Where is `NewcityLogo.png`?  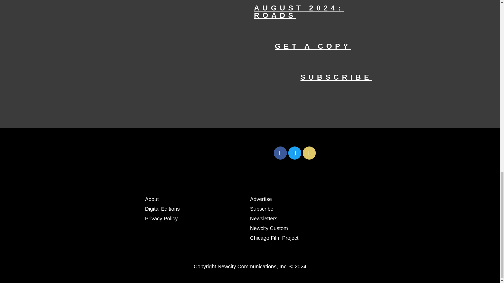
NewcityLogo.png is located at coordinates (208, 153).